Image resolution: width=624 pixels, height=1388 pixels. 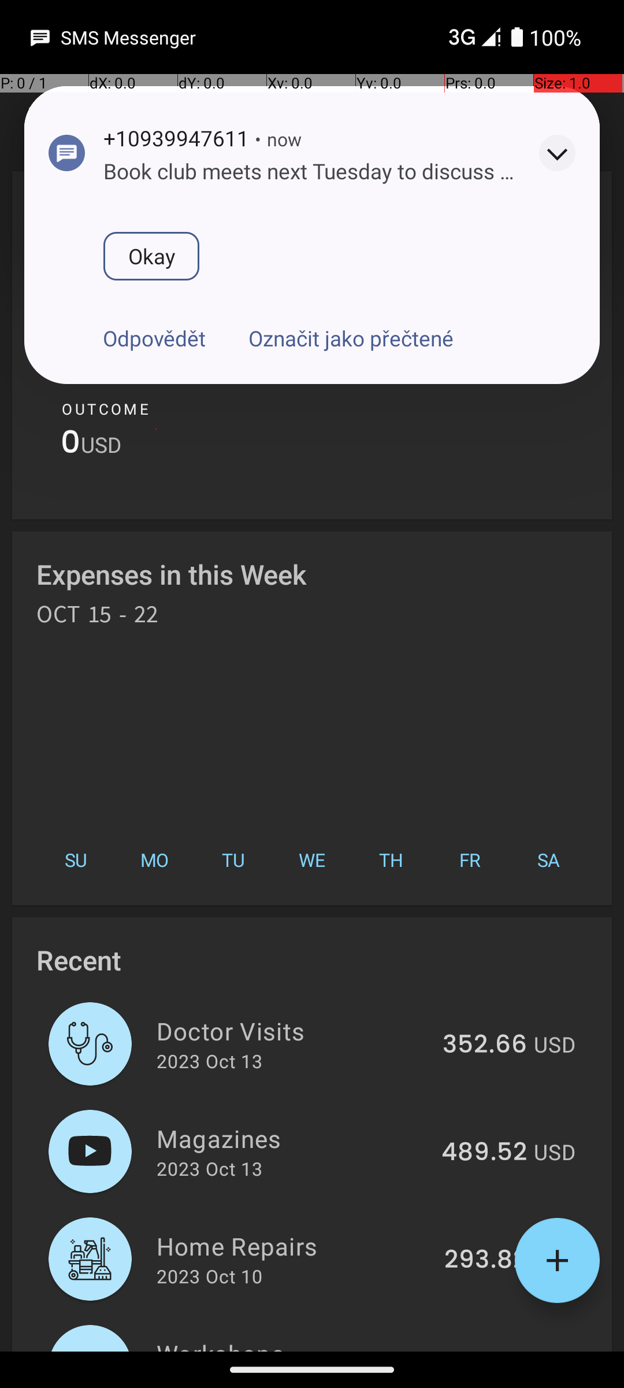 I want to click on When in Rome, do as the Romans do., so click(x=279, y=171).